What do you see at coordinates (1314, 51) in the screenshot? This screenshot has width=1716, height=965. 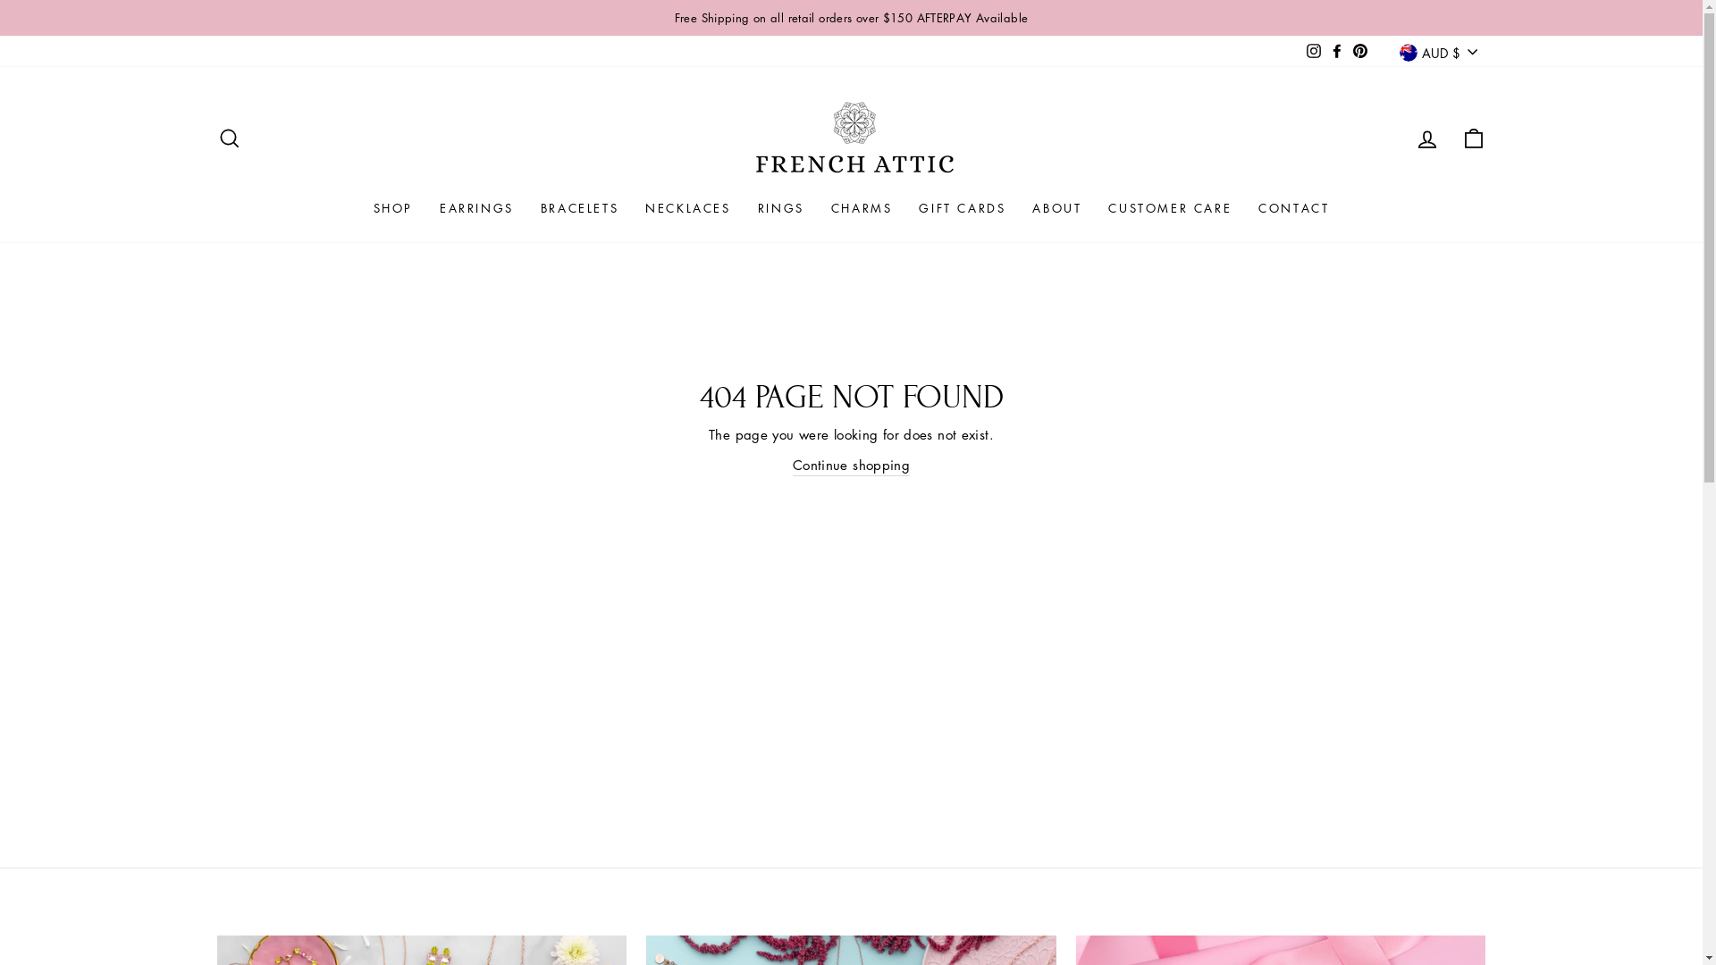 I see `Instagram` at bounding box center [1314, 51].